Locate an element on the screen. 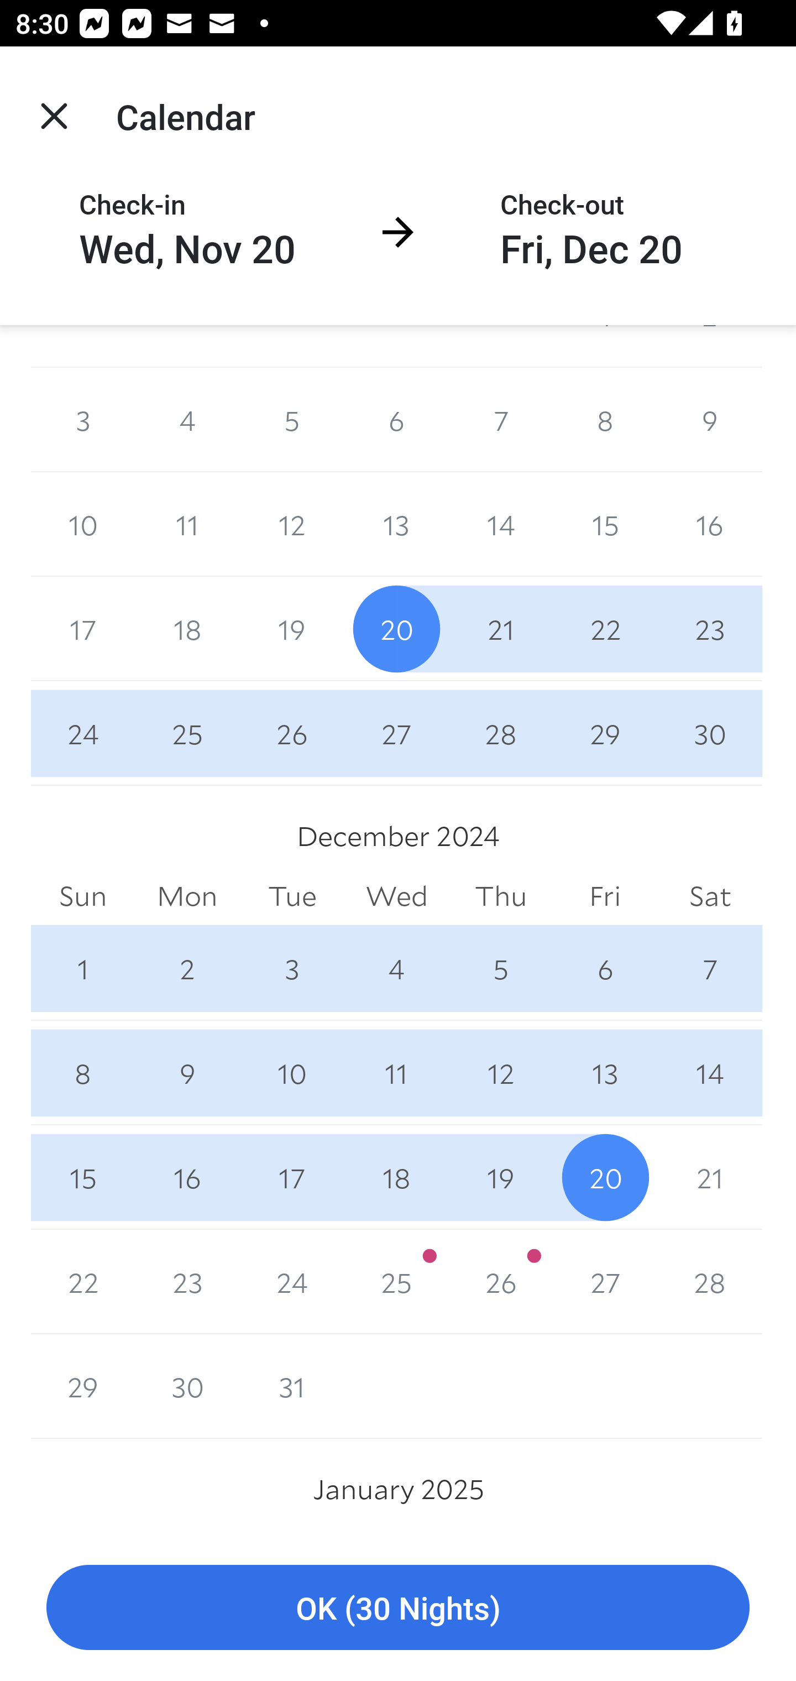 Image resolution: width=796 pixels, height=1681 pixels. 25 25 December 2024 is located at coordinates (397, 1282).